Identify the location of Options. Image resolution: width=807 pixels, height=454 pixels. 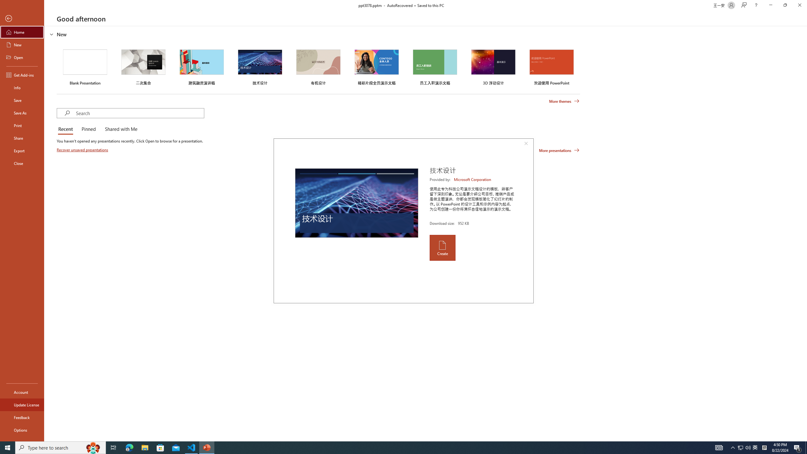
(22, 430).